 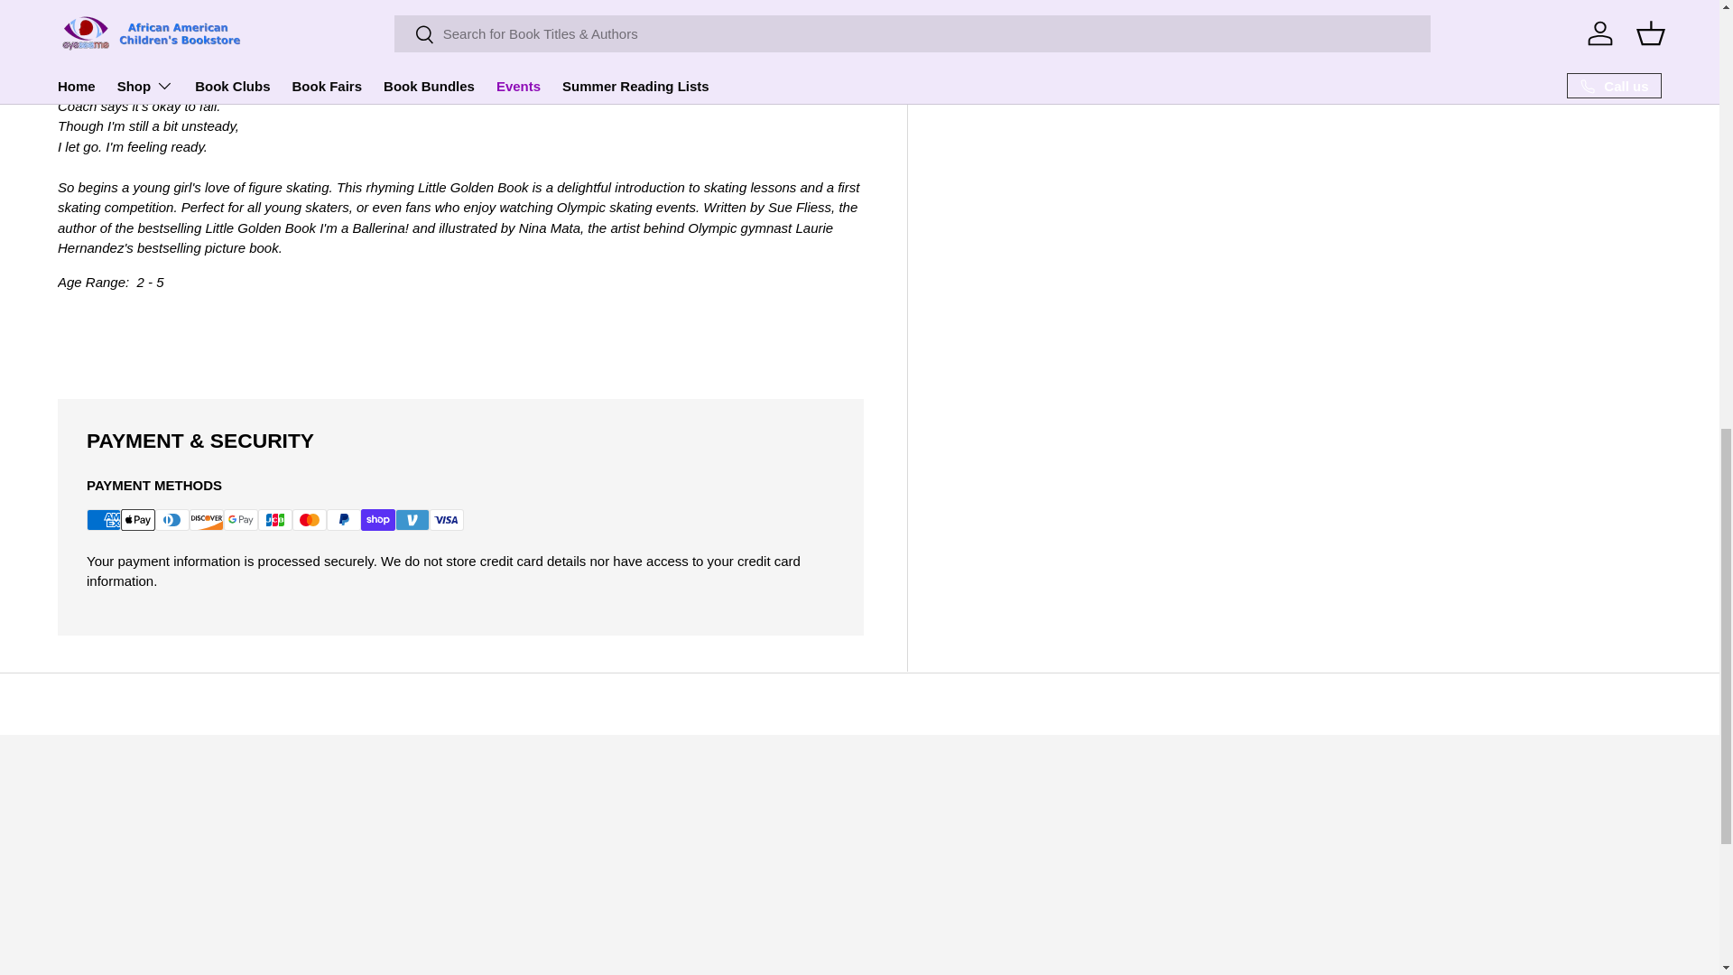 What do you see at coordinates (206, 519) in the screenshot?
I see `Discover` at bounding box center [206, 519].